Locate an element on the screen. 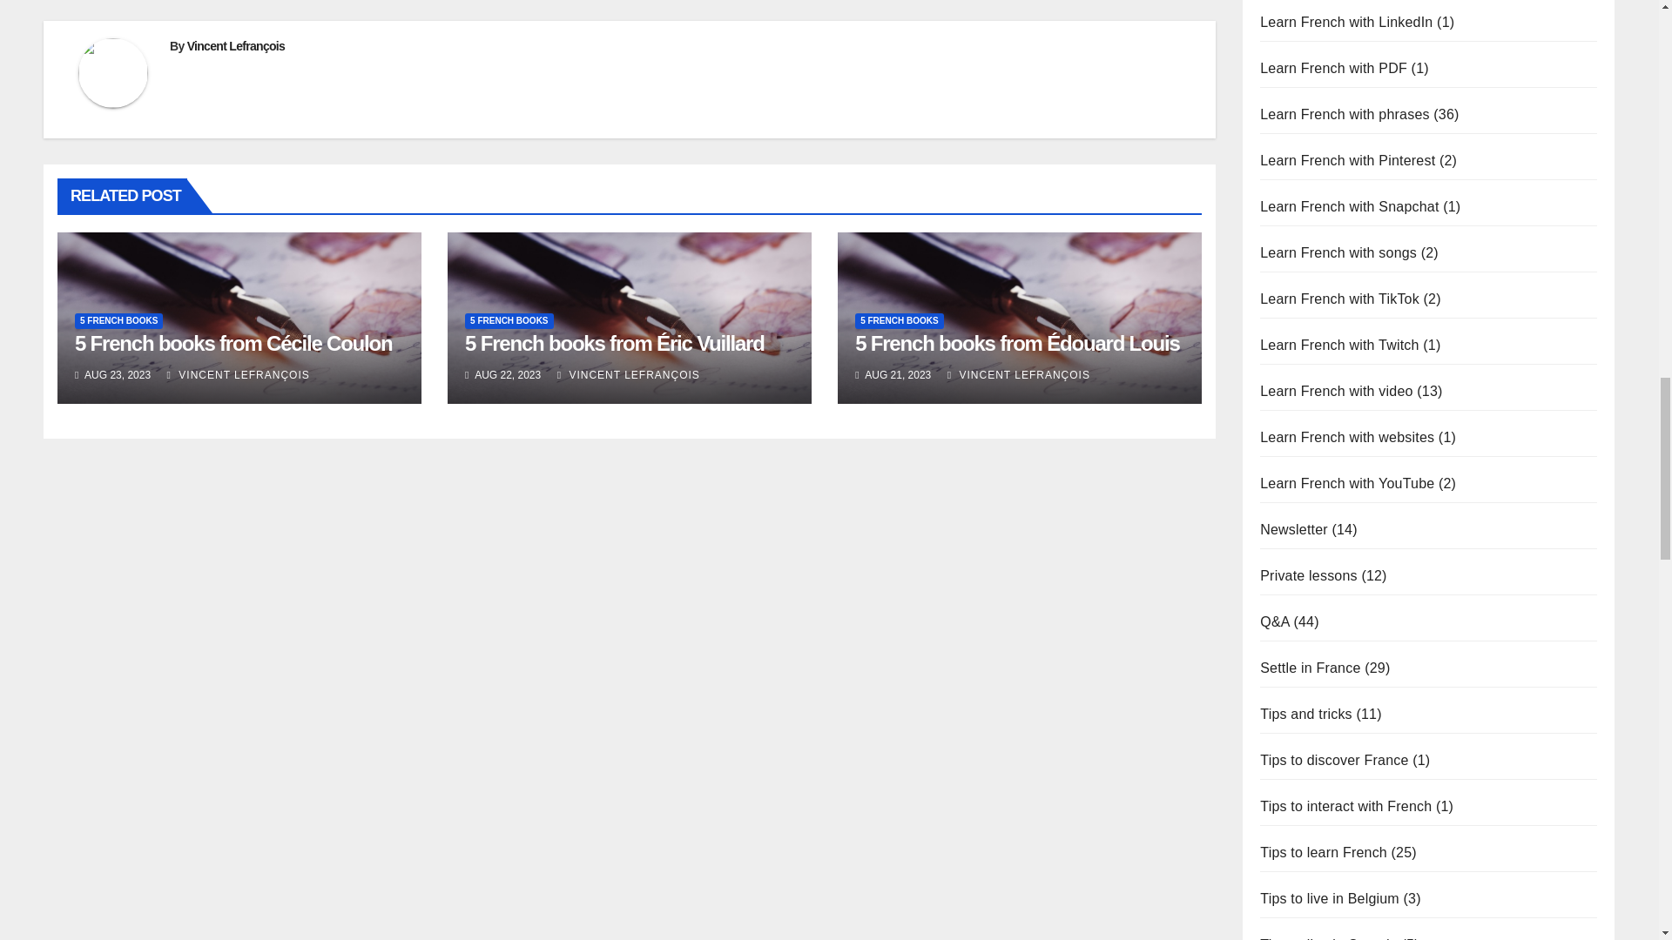 The height and width of the screenshot is (940, 1672). 5 FRENCH BOOKS is located at coordinates (118, 320).